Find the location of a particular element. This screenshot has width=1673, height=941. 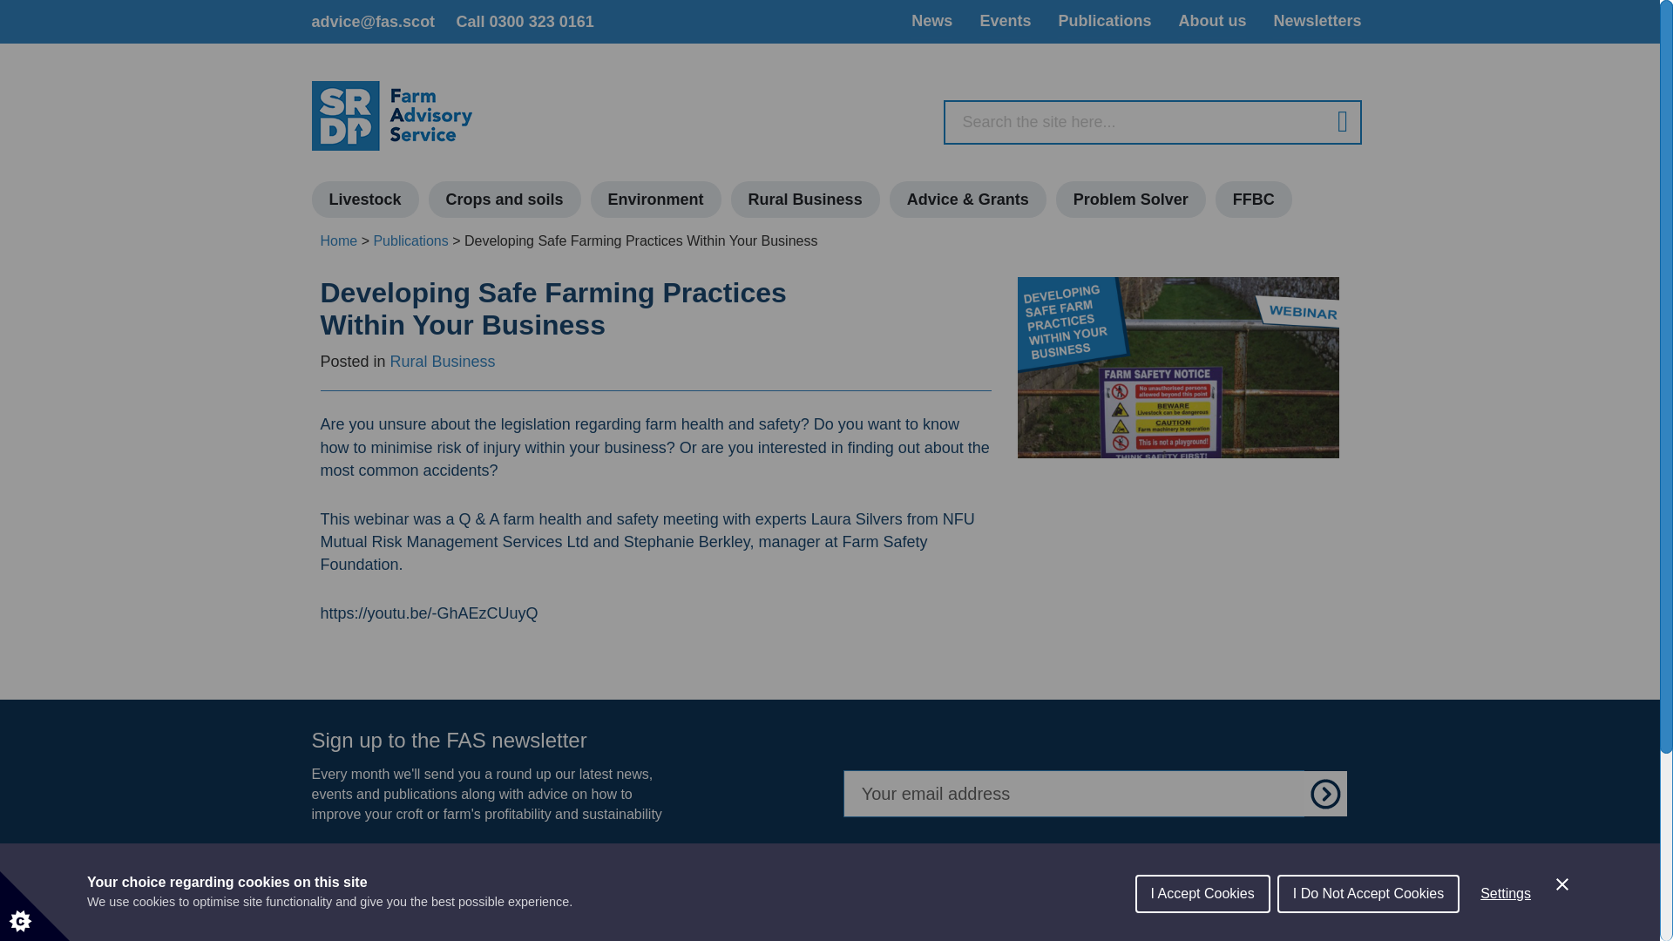

fas-logo is located at coordinates (392, 115).